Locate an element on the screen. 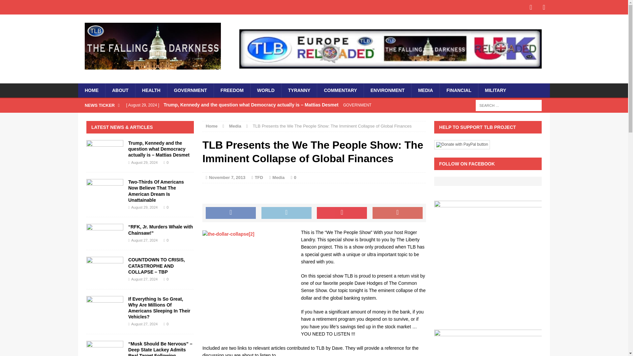 Image resolution: width=633 pixels, height=356 pixels. HOME is located at coordinates (91, 90).